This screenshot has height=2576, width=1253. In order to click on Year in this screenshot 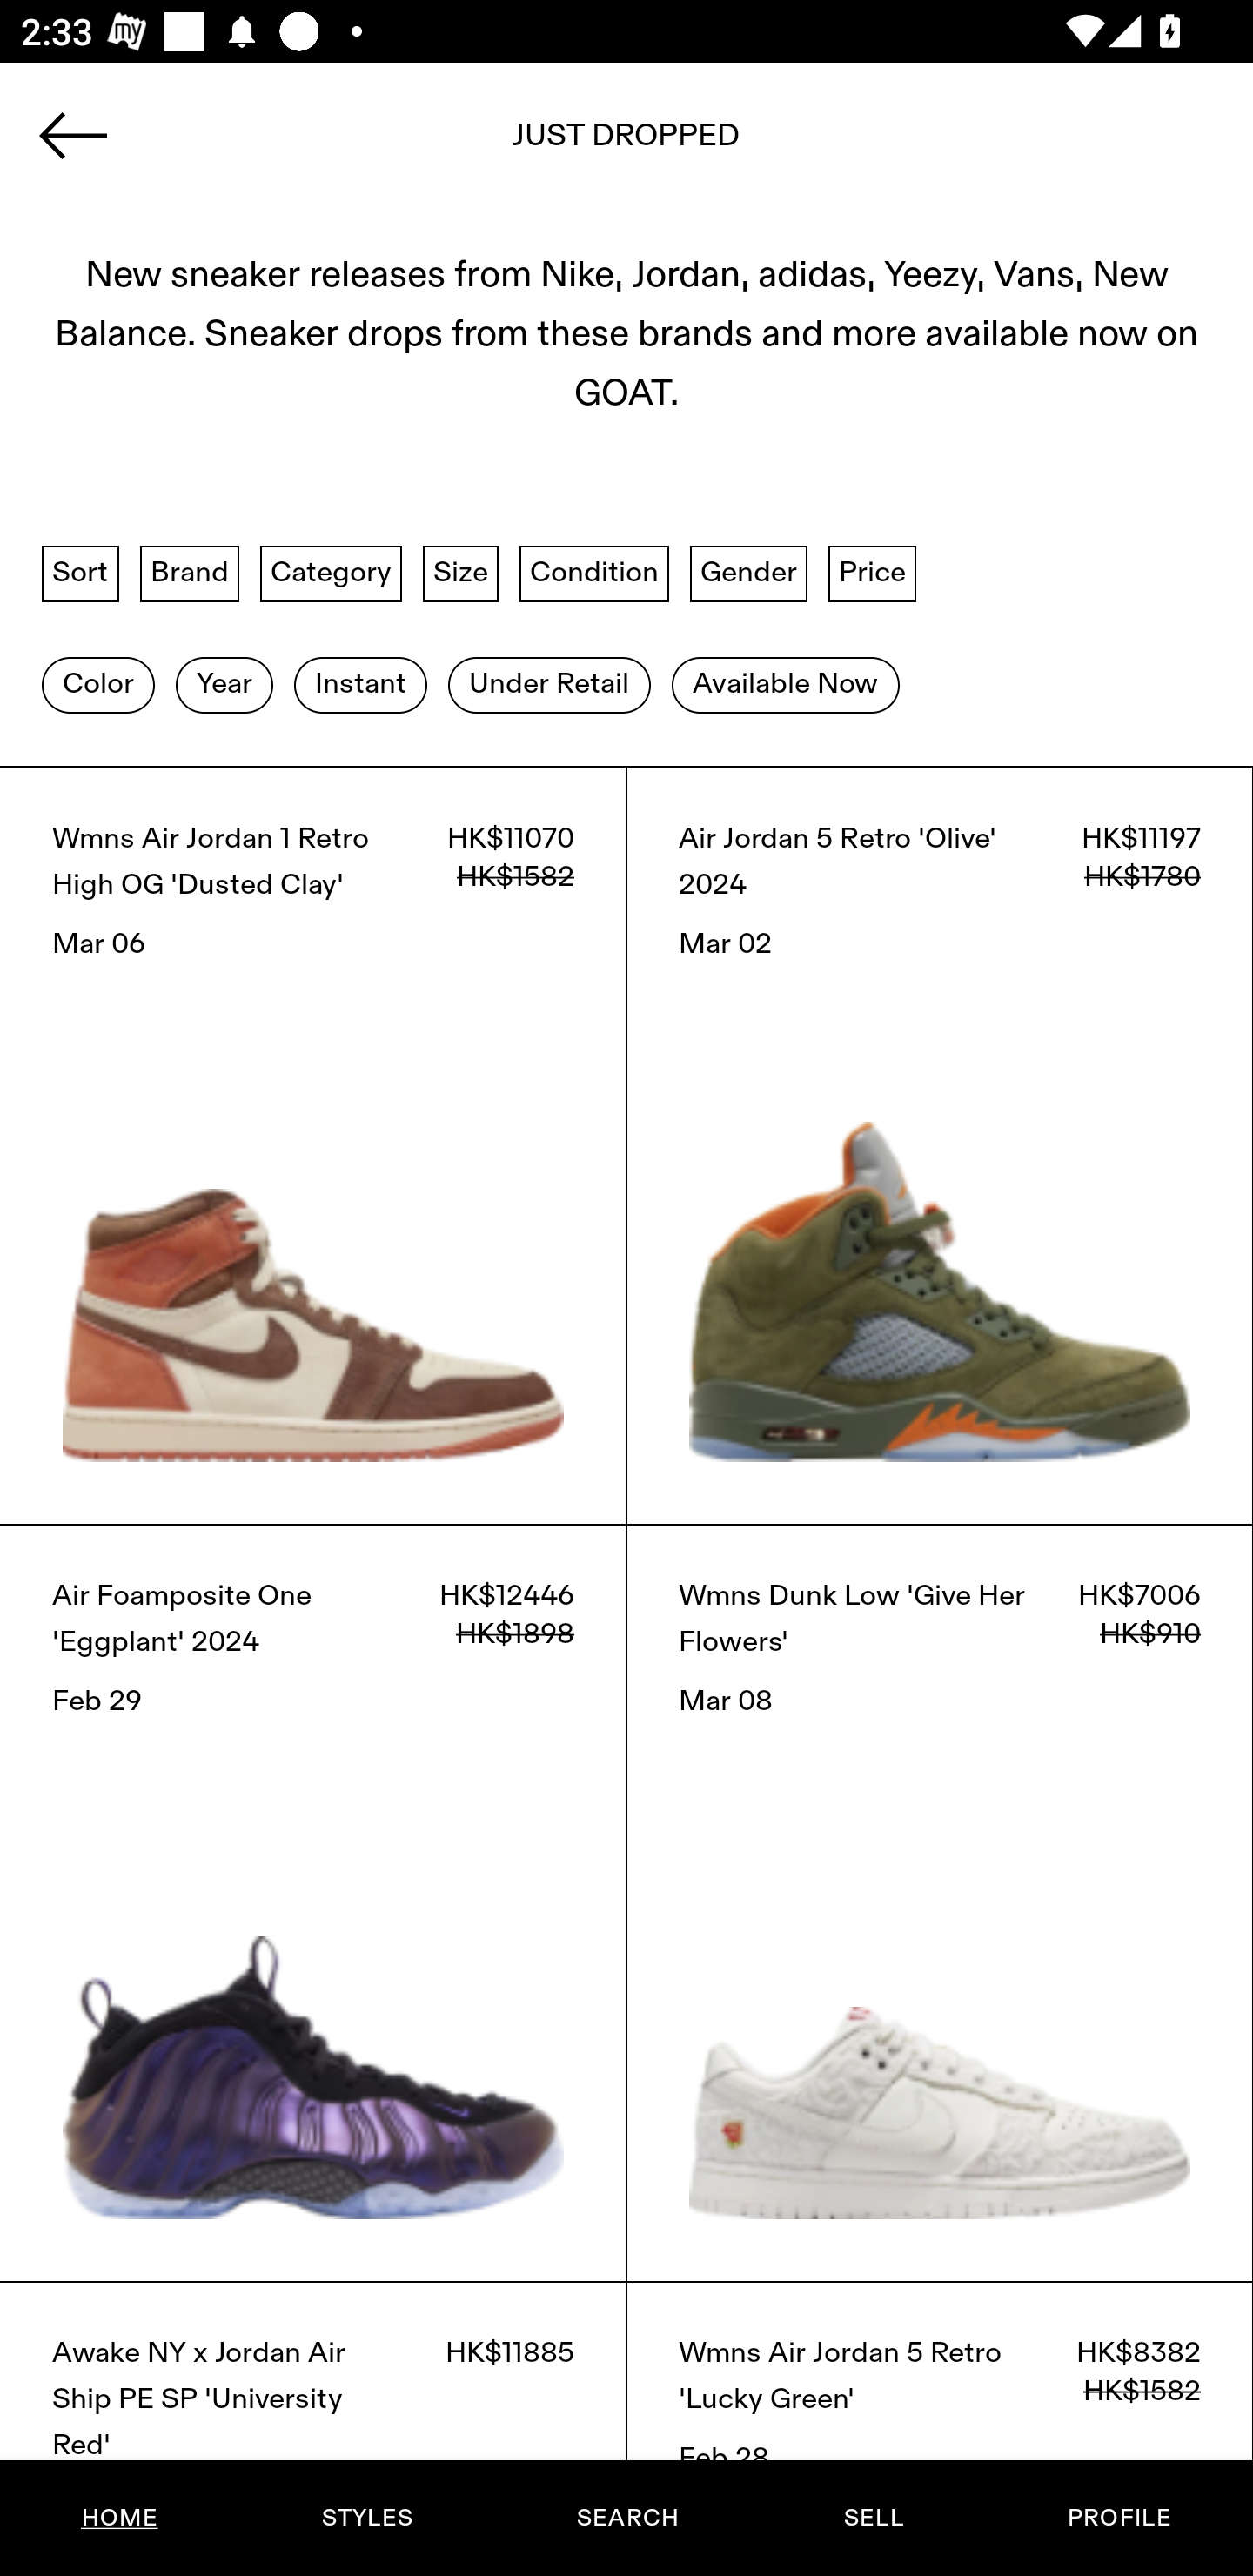, I will do `click(224, 683)`.